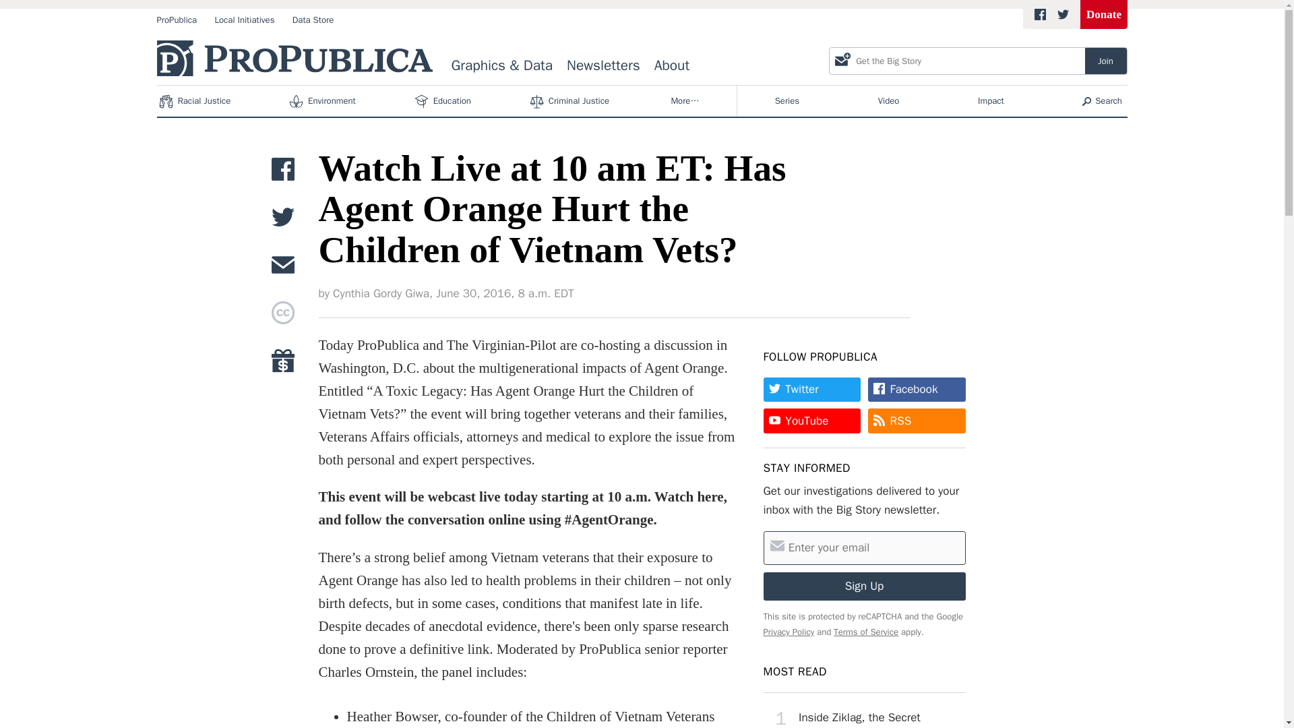 This screenshot has height=728, width=1294. Describe the element at coordinates (991, 101) in the screenshot. I see `Impact` at that location.